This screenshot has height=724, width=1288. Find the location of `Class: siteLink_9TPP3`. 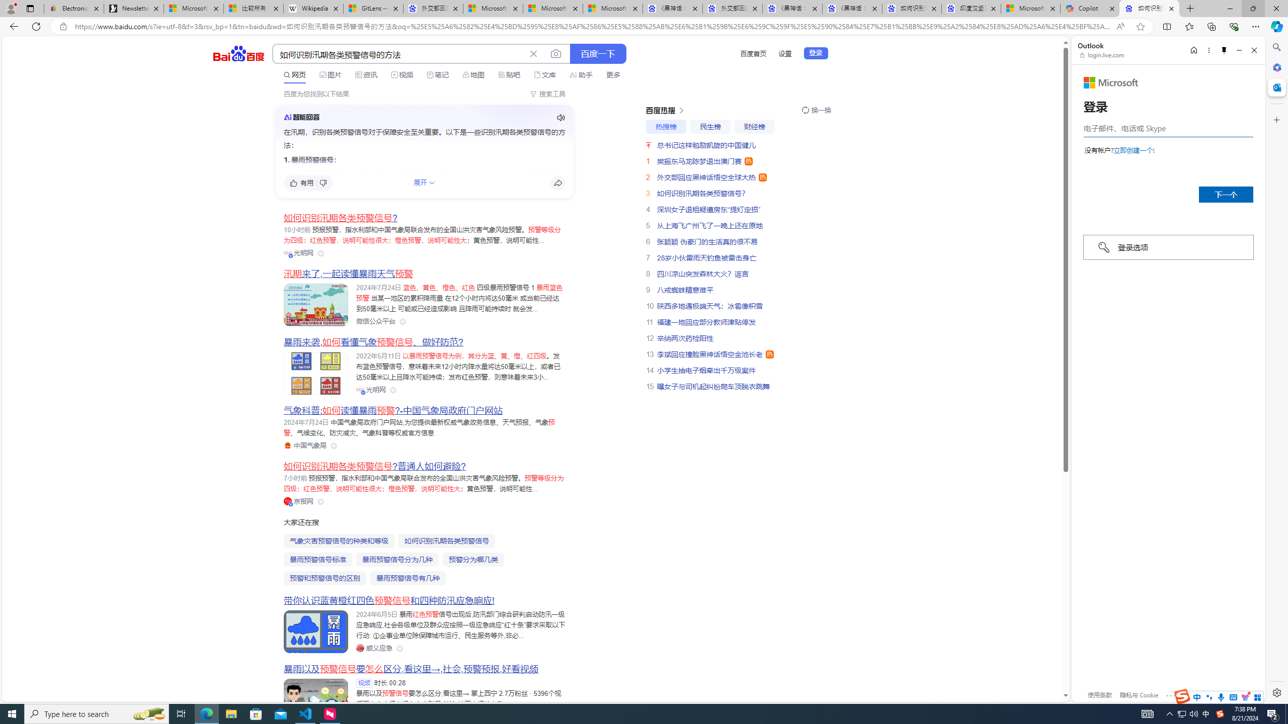

Class: siteLink_9TPP3 is located at coordinates (374, 648).